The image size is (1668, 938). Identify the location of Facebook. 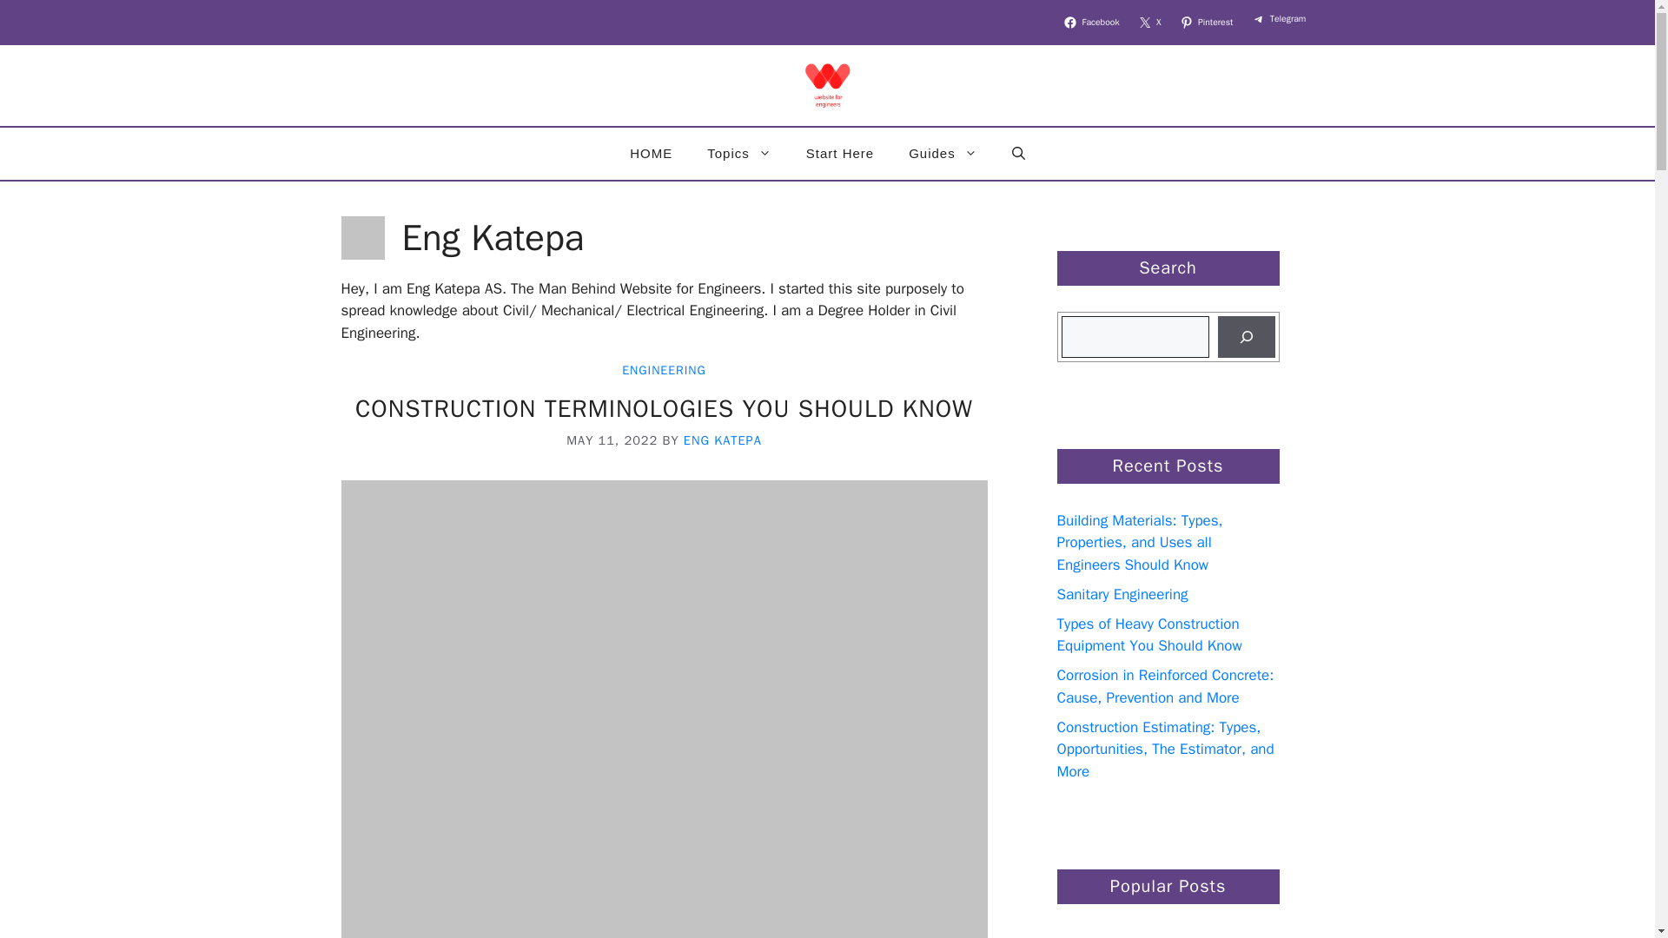
(1093, 23).